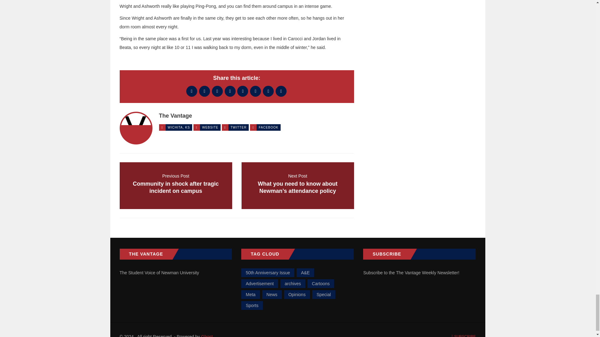 This screenshot has height=337, width=600. What do you see at coordinates (256, 91) in the screenshot?
I see `Linkedin` at bounding box center [256, 91].